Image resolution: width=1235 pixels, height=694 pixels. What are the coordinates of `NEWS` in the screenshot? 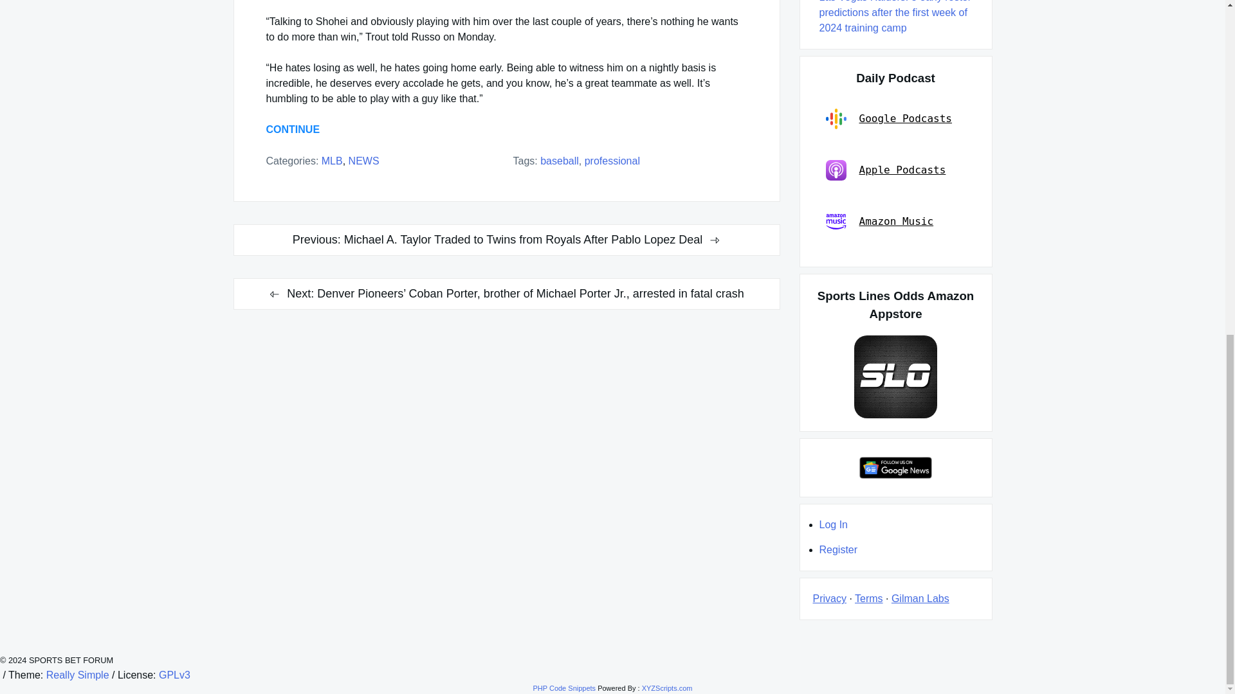 It's located at (363, 161).